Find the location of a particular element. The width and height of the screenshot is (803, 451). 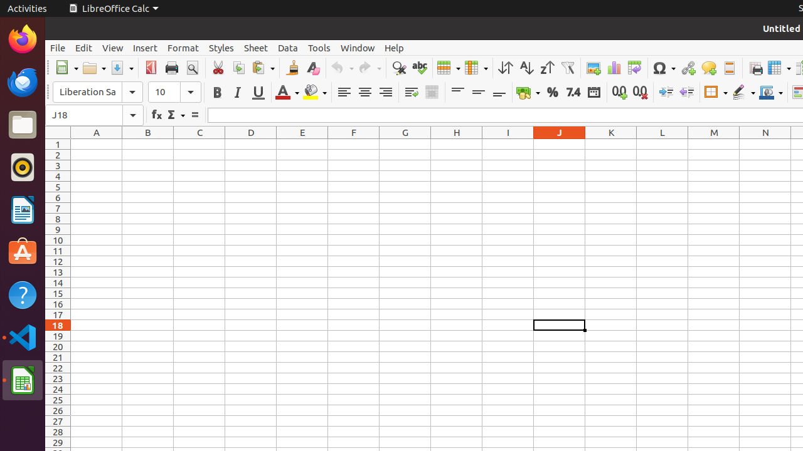

Freeze Rows and Columns is located at coordinates (779, 68).